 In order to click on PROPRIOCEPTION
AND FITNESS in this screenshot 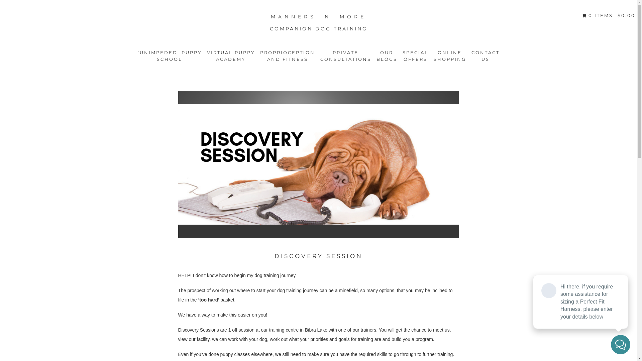, I will do `click(288, 56)`.